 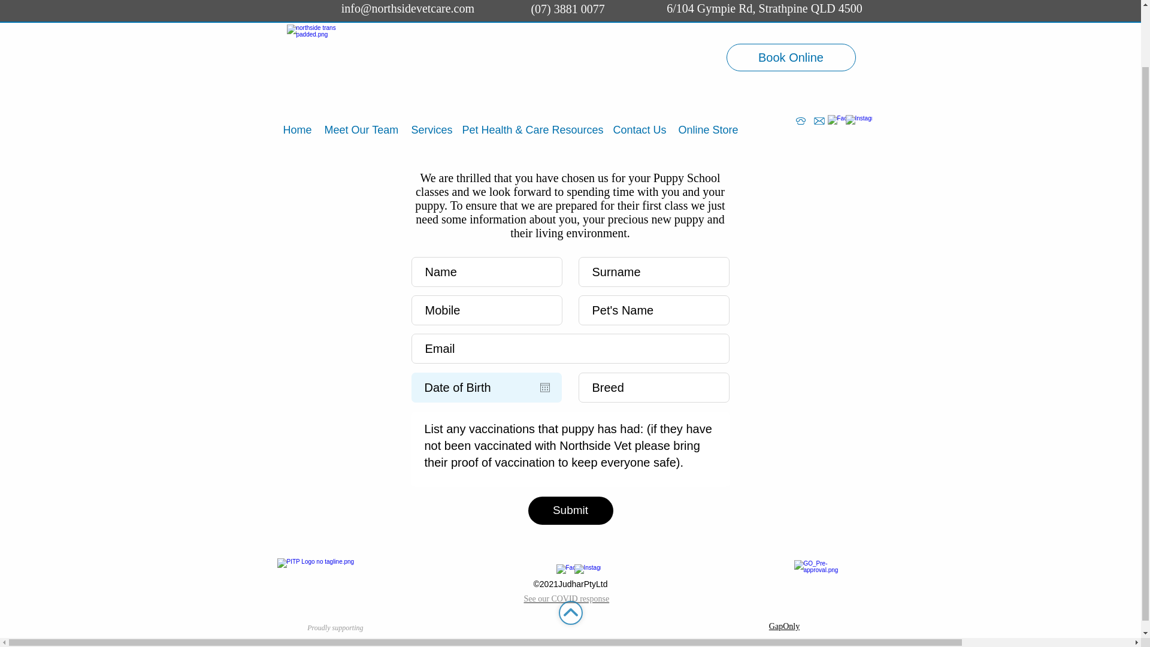 I want to click on Contact Us, so click(x=640, y=62).